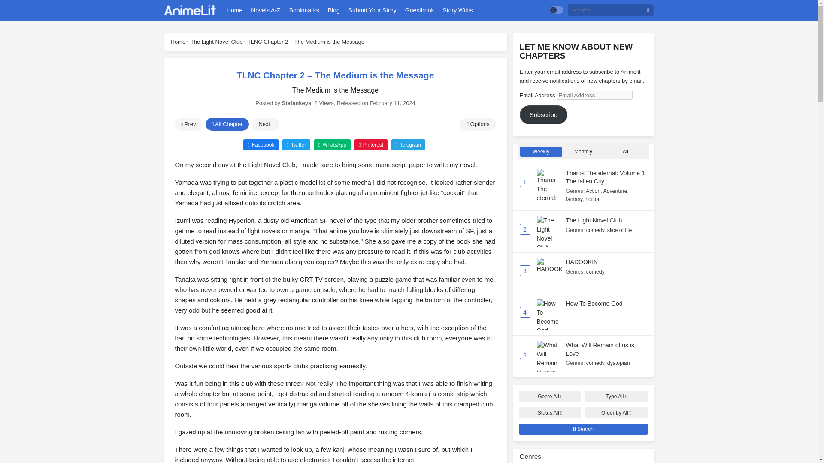 The width and height of the screenshot is (824, 463). Describe the element at coordinates (620, 230) in the screenshot. I see `slice of life` at that location.